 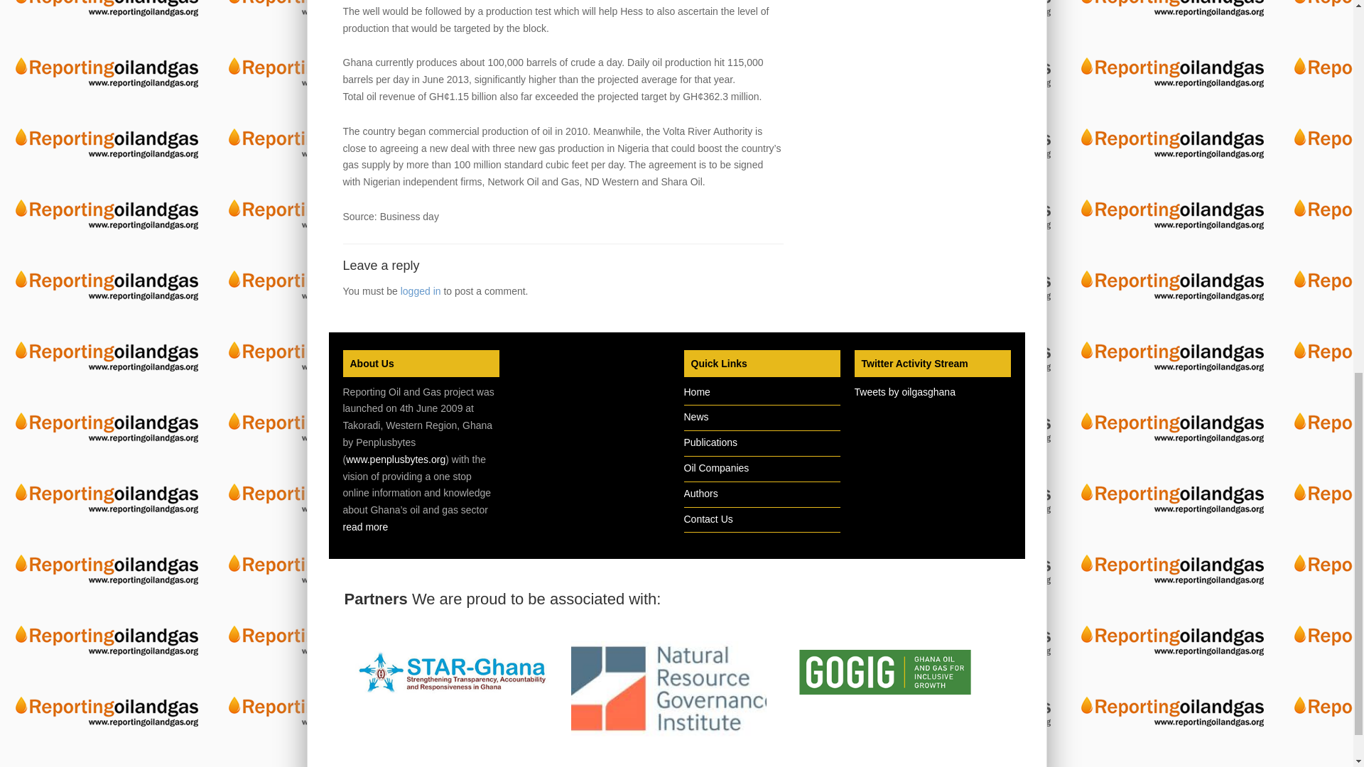 I want to click on Oil Companies, so click(x=716, y=468).